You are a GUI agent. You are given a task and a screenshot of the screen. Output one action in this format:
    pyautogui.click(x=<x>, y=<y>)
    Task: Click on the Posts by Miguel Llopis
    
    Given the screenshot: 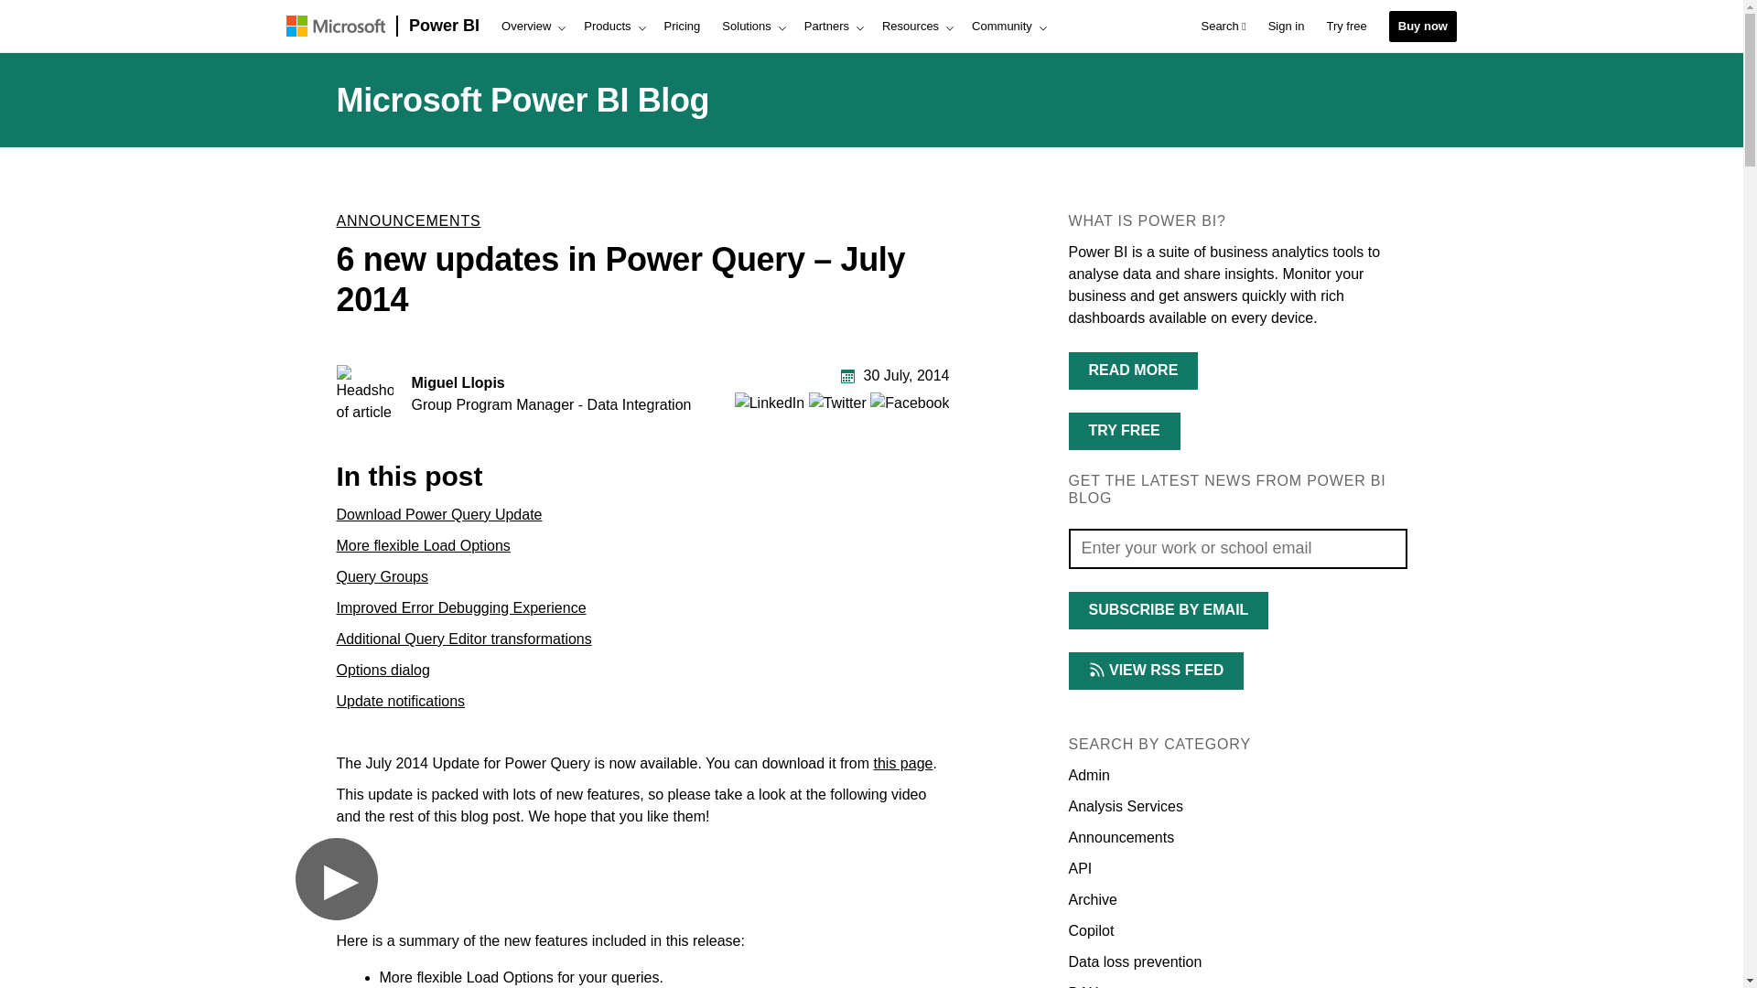 What is the action you would take?
    pyautogui.click(x=458, y=382)
    